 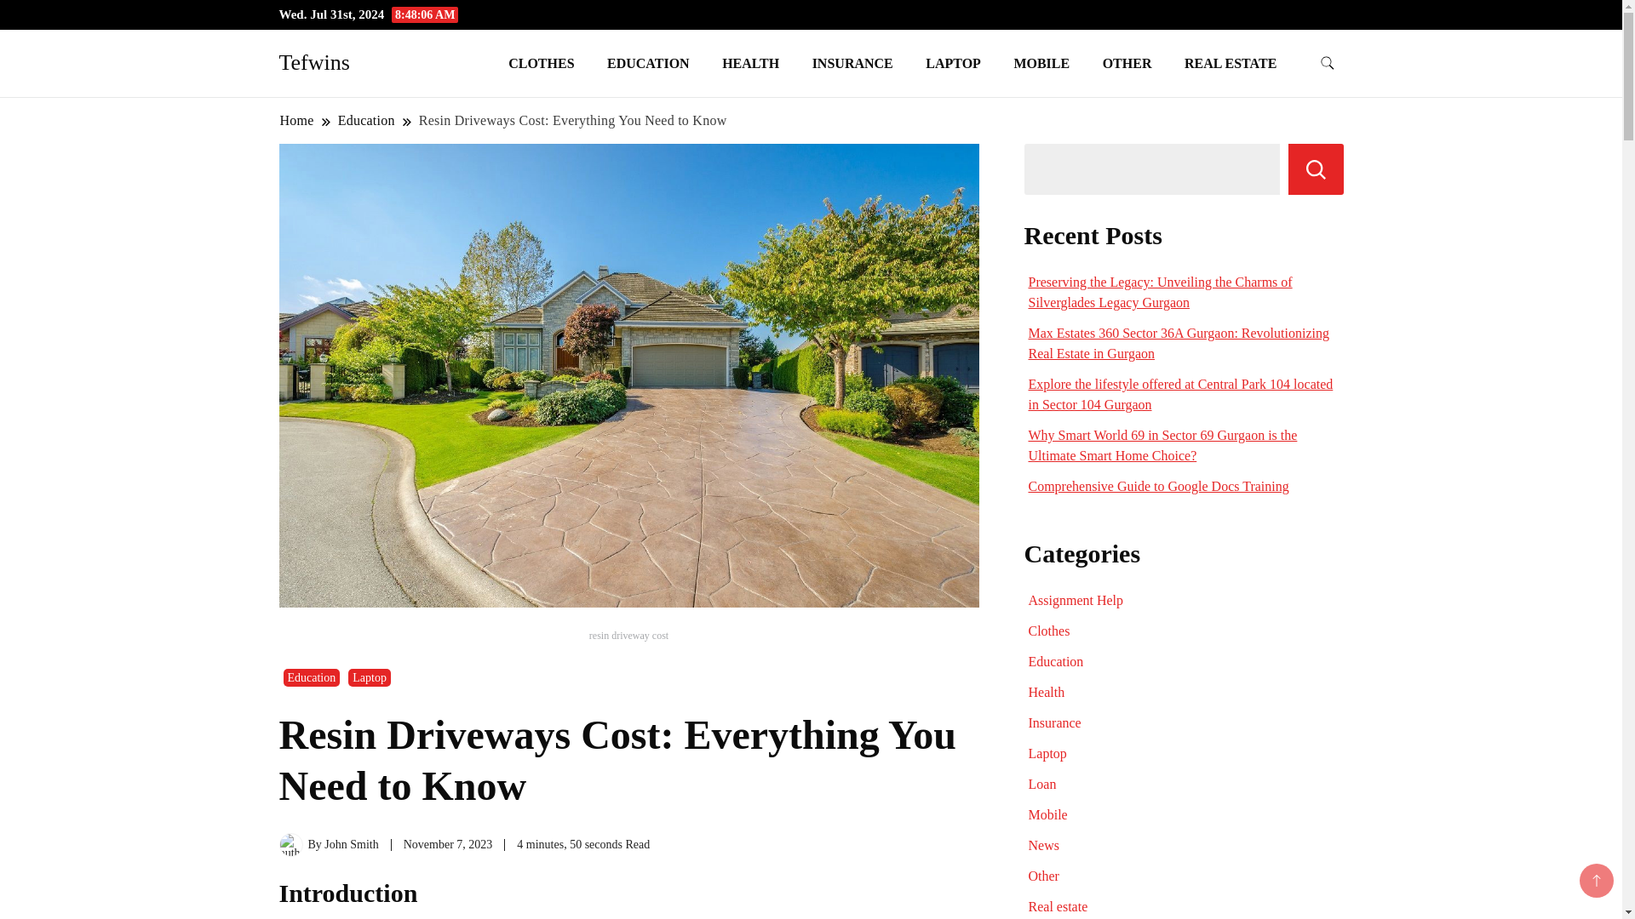 What do you see at coordinates (572, 120) in the screenshot?
I see `Resin Driveways Cost: Everything You Need to Know` at bounding box center [572, 120].